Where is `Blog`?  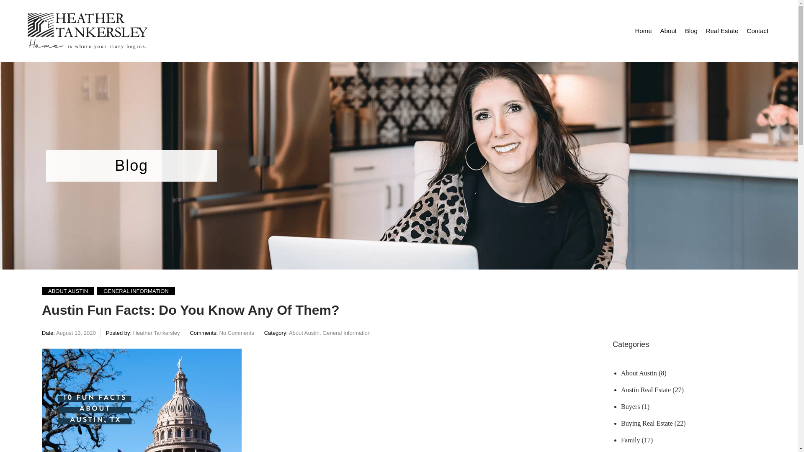 Blog is located at coordinates (691, 31).